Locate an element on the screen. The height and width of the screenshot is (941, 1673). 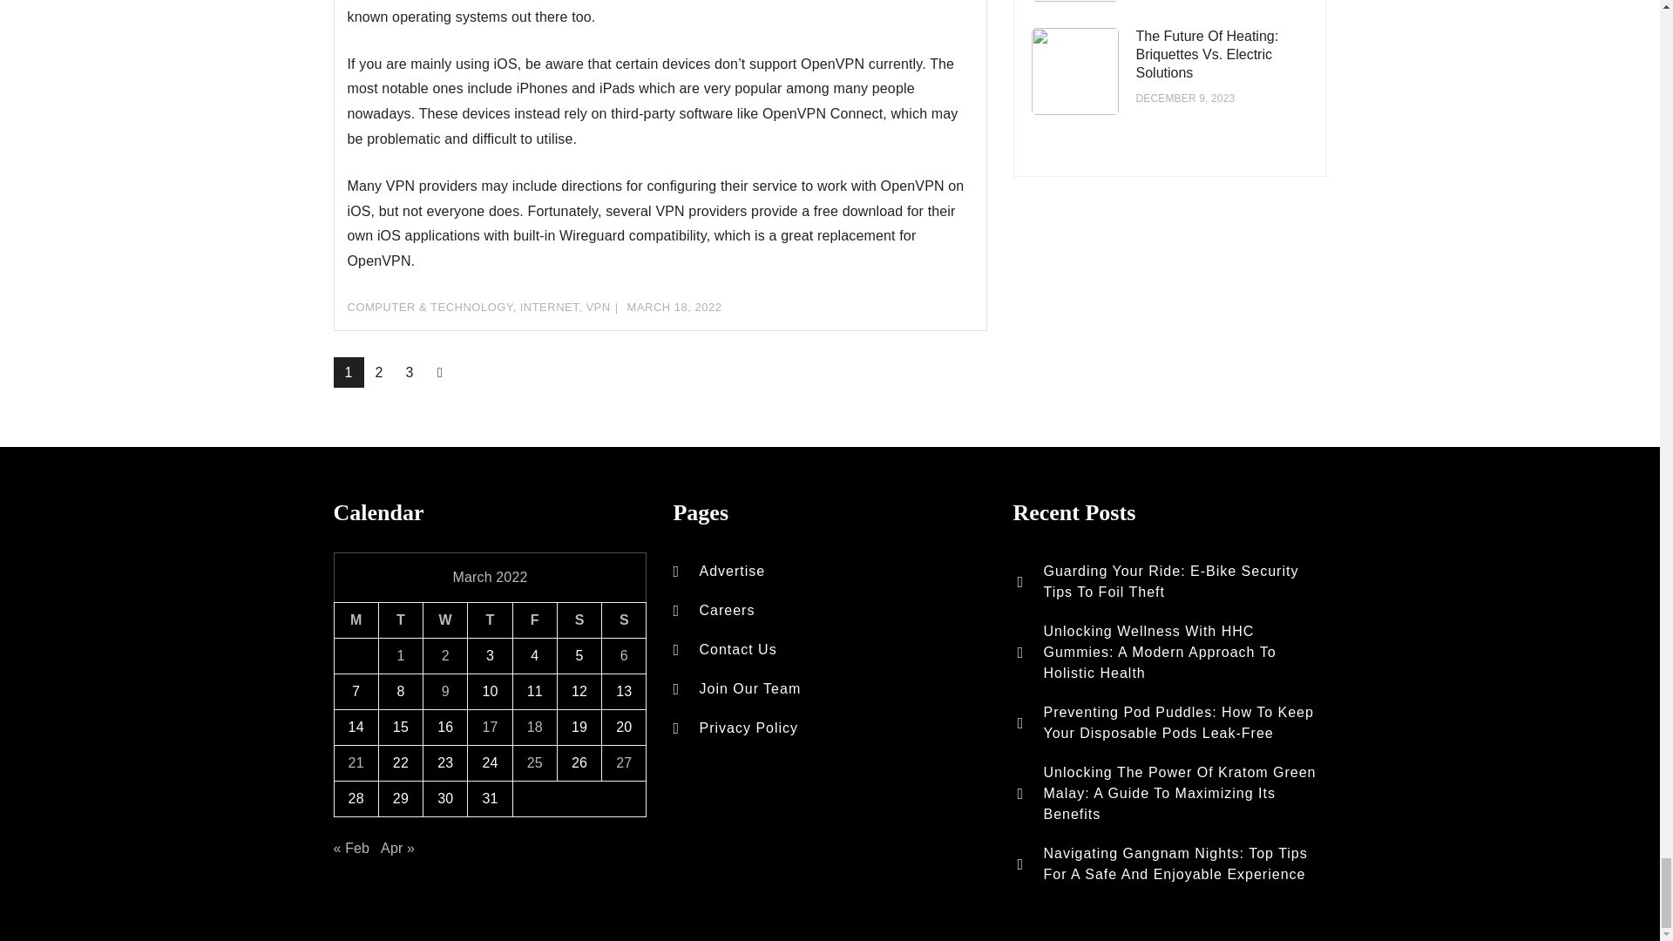
Friday is located at coordinates (534, 620).